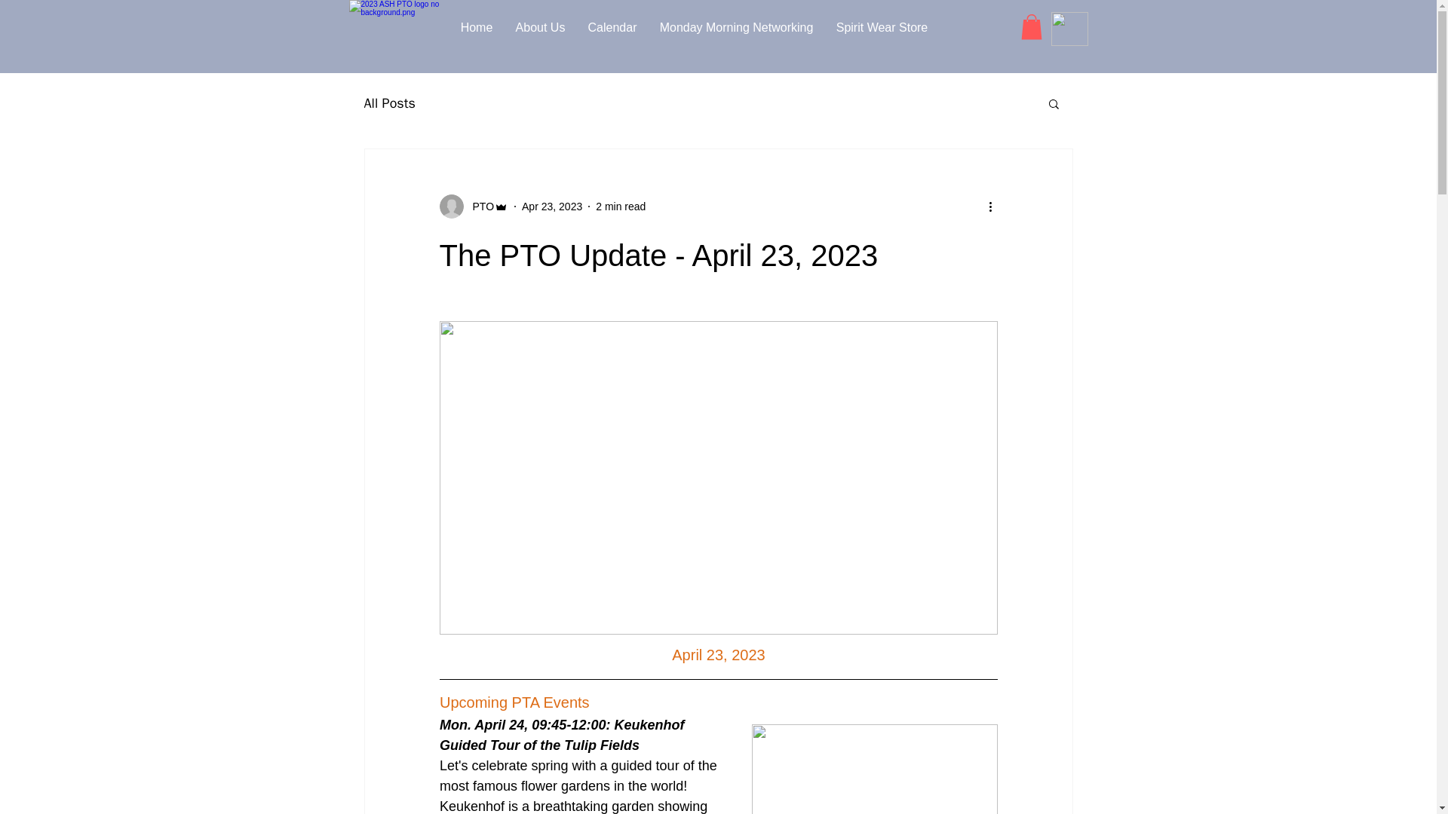 The height and width of the screenshot is (814, 1448). Describe the element at coordinates (882, 27) in the screenshot. I see `Spirit Wear Store` at that location.